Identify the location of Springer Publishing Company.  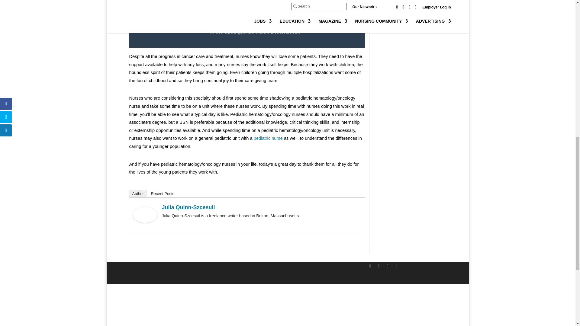
(150, 309).